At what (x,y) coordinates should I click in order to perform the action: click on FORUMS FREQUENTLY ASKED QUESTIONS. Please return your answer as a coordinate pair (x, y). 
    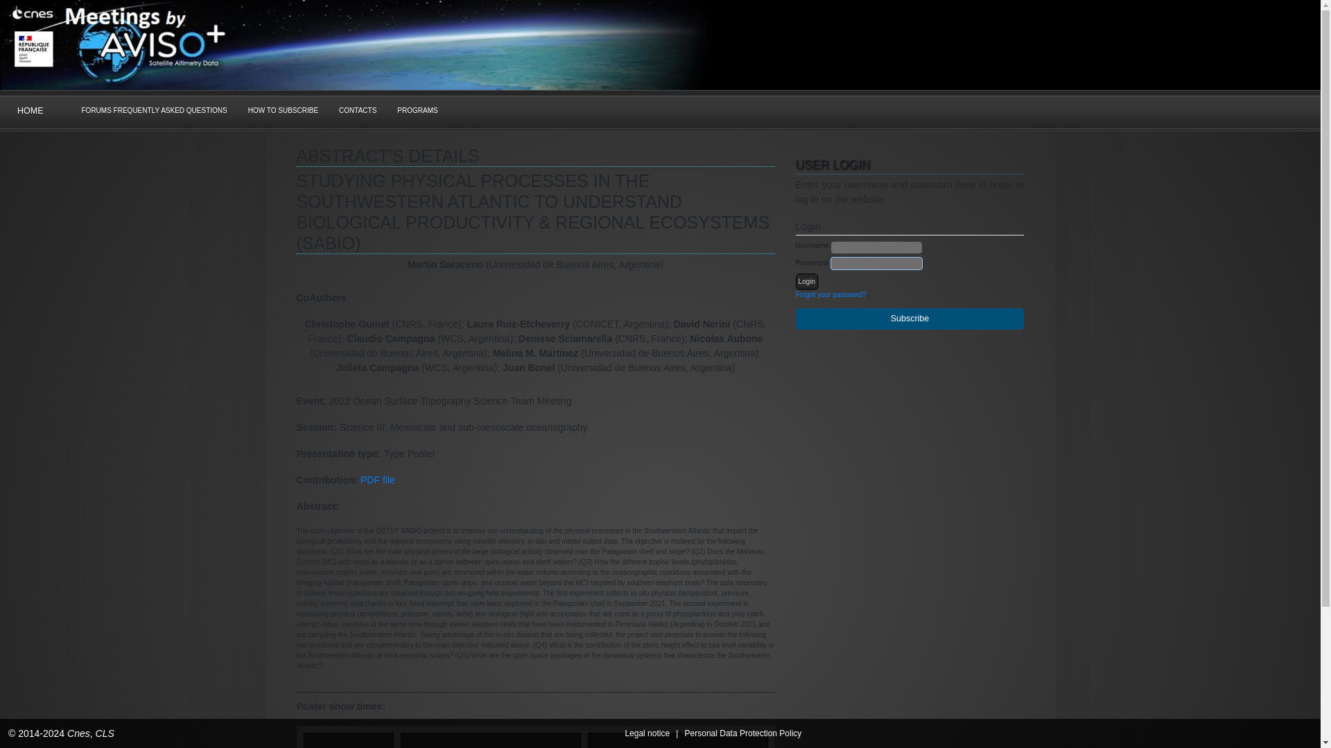
    Looking at the image, I should click on (153, 111).